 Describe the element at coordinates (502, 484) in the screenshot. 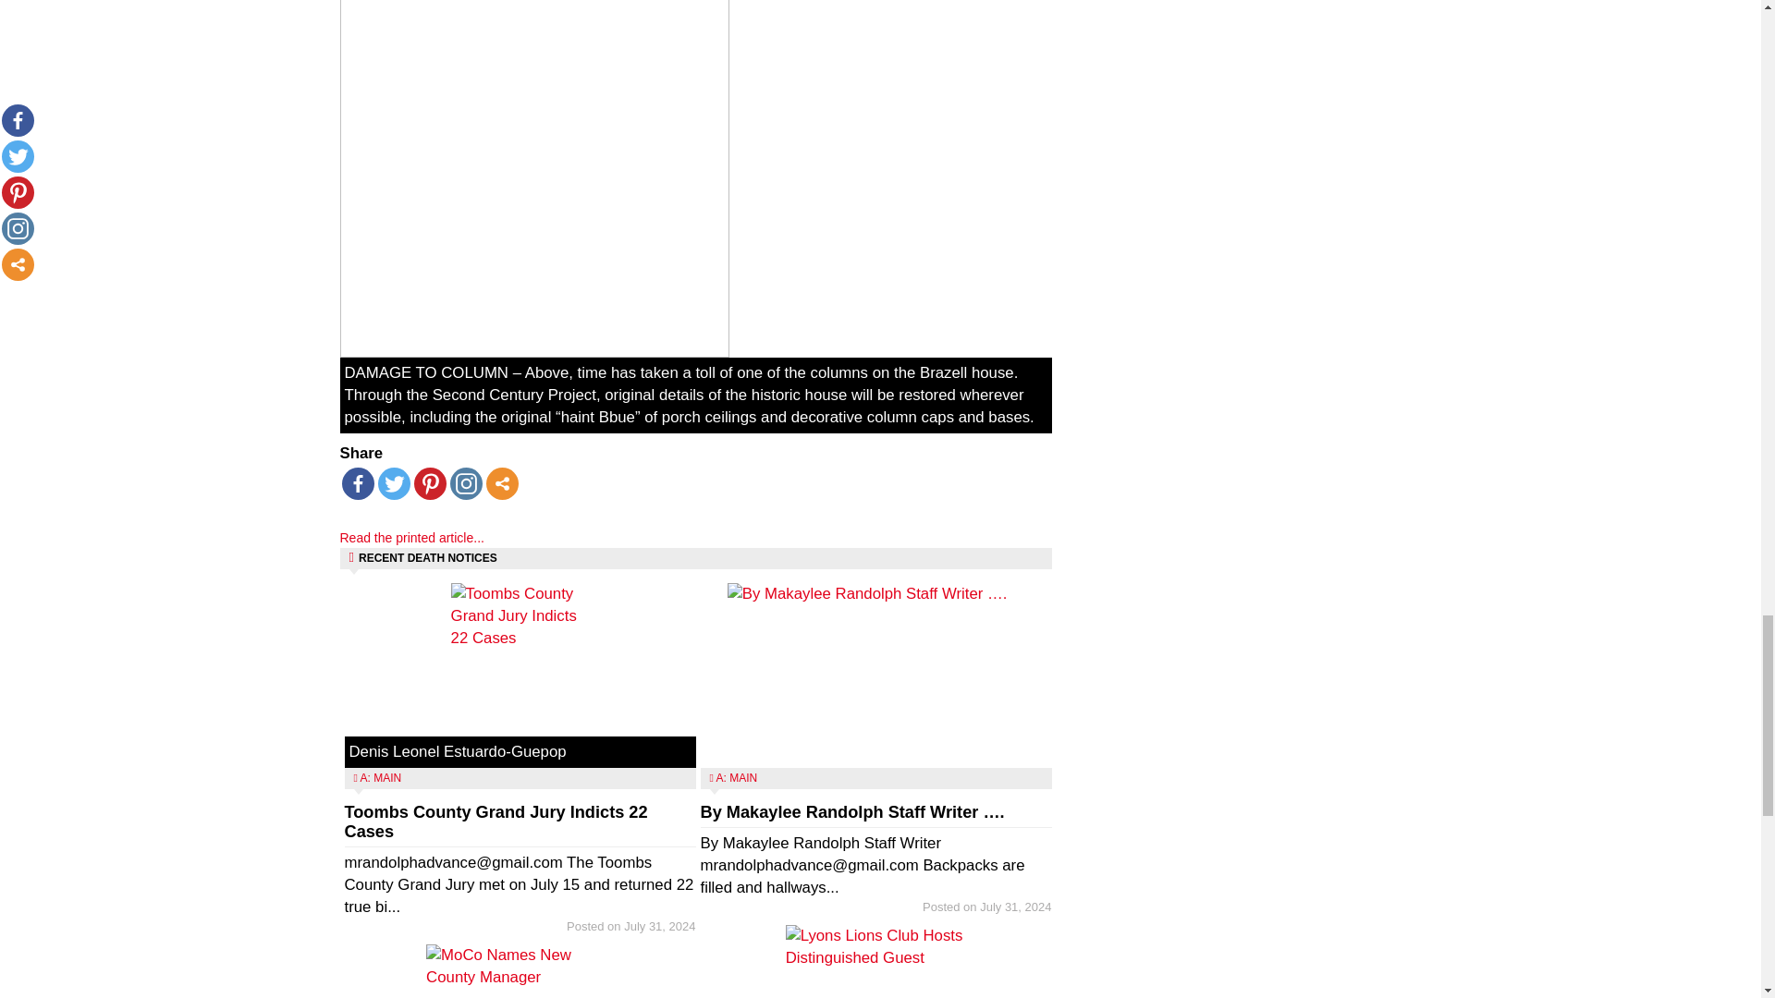

I see `More` at that location.